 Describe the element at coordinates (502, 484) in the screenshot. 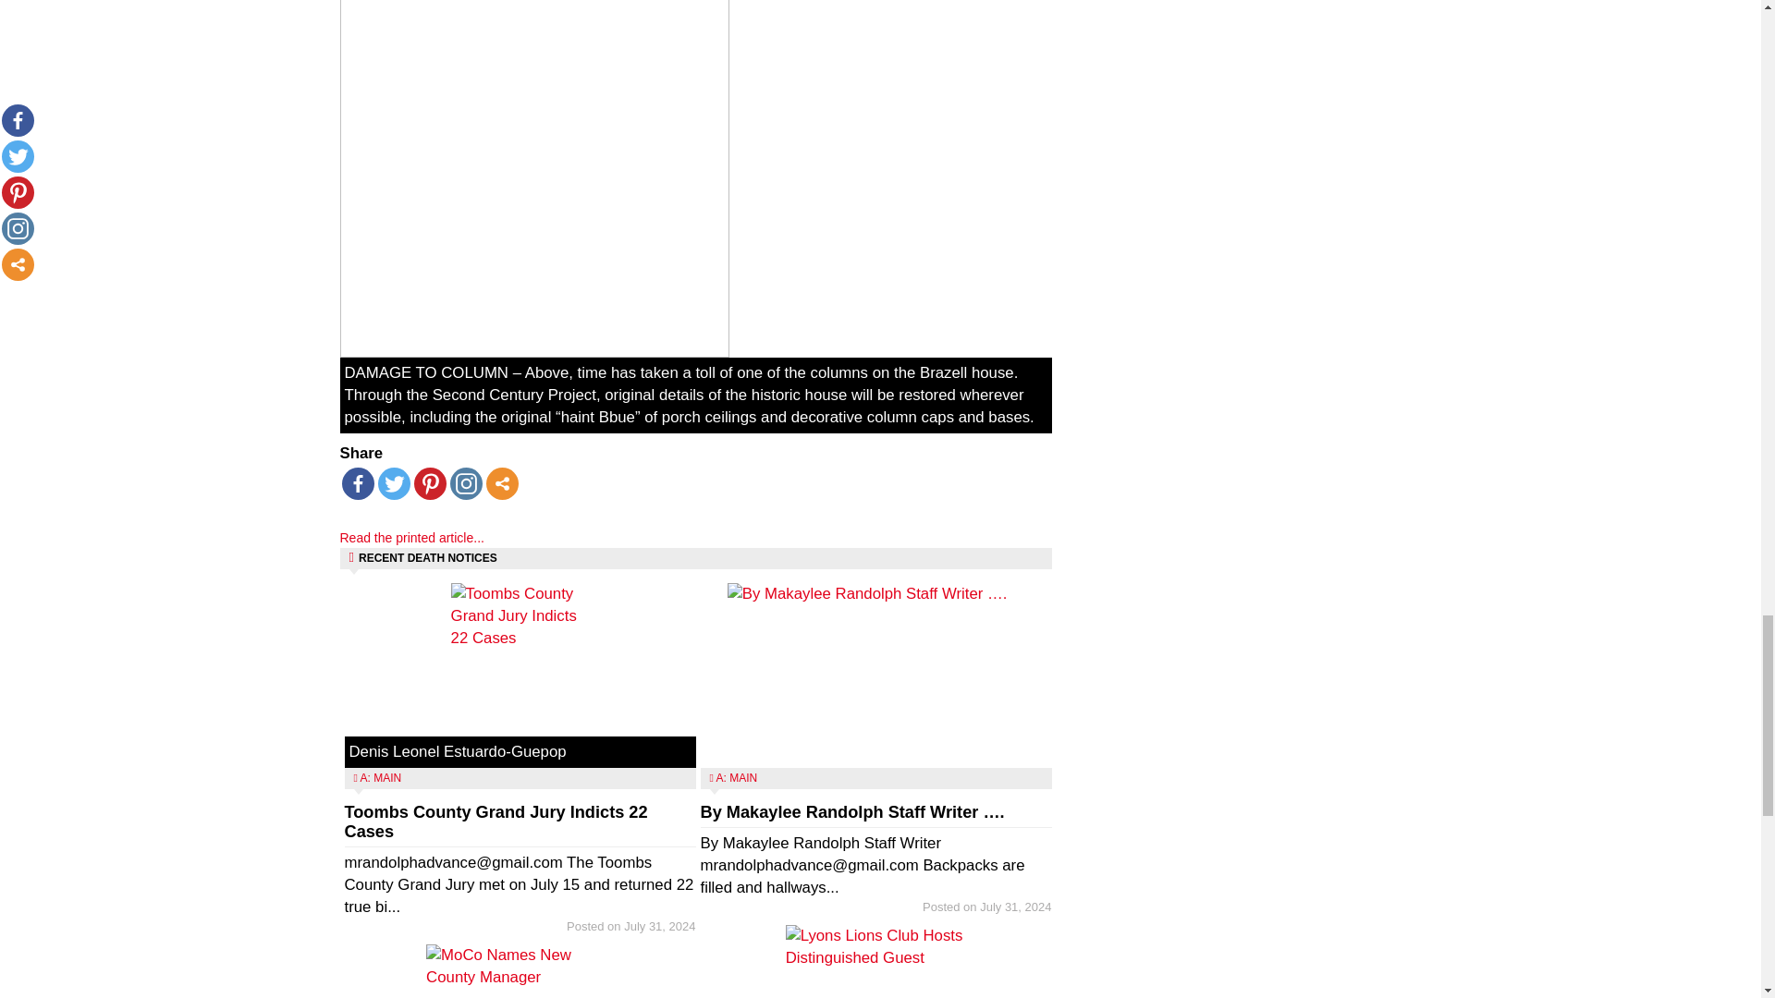

I see `More` at that location.